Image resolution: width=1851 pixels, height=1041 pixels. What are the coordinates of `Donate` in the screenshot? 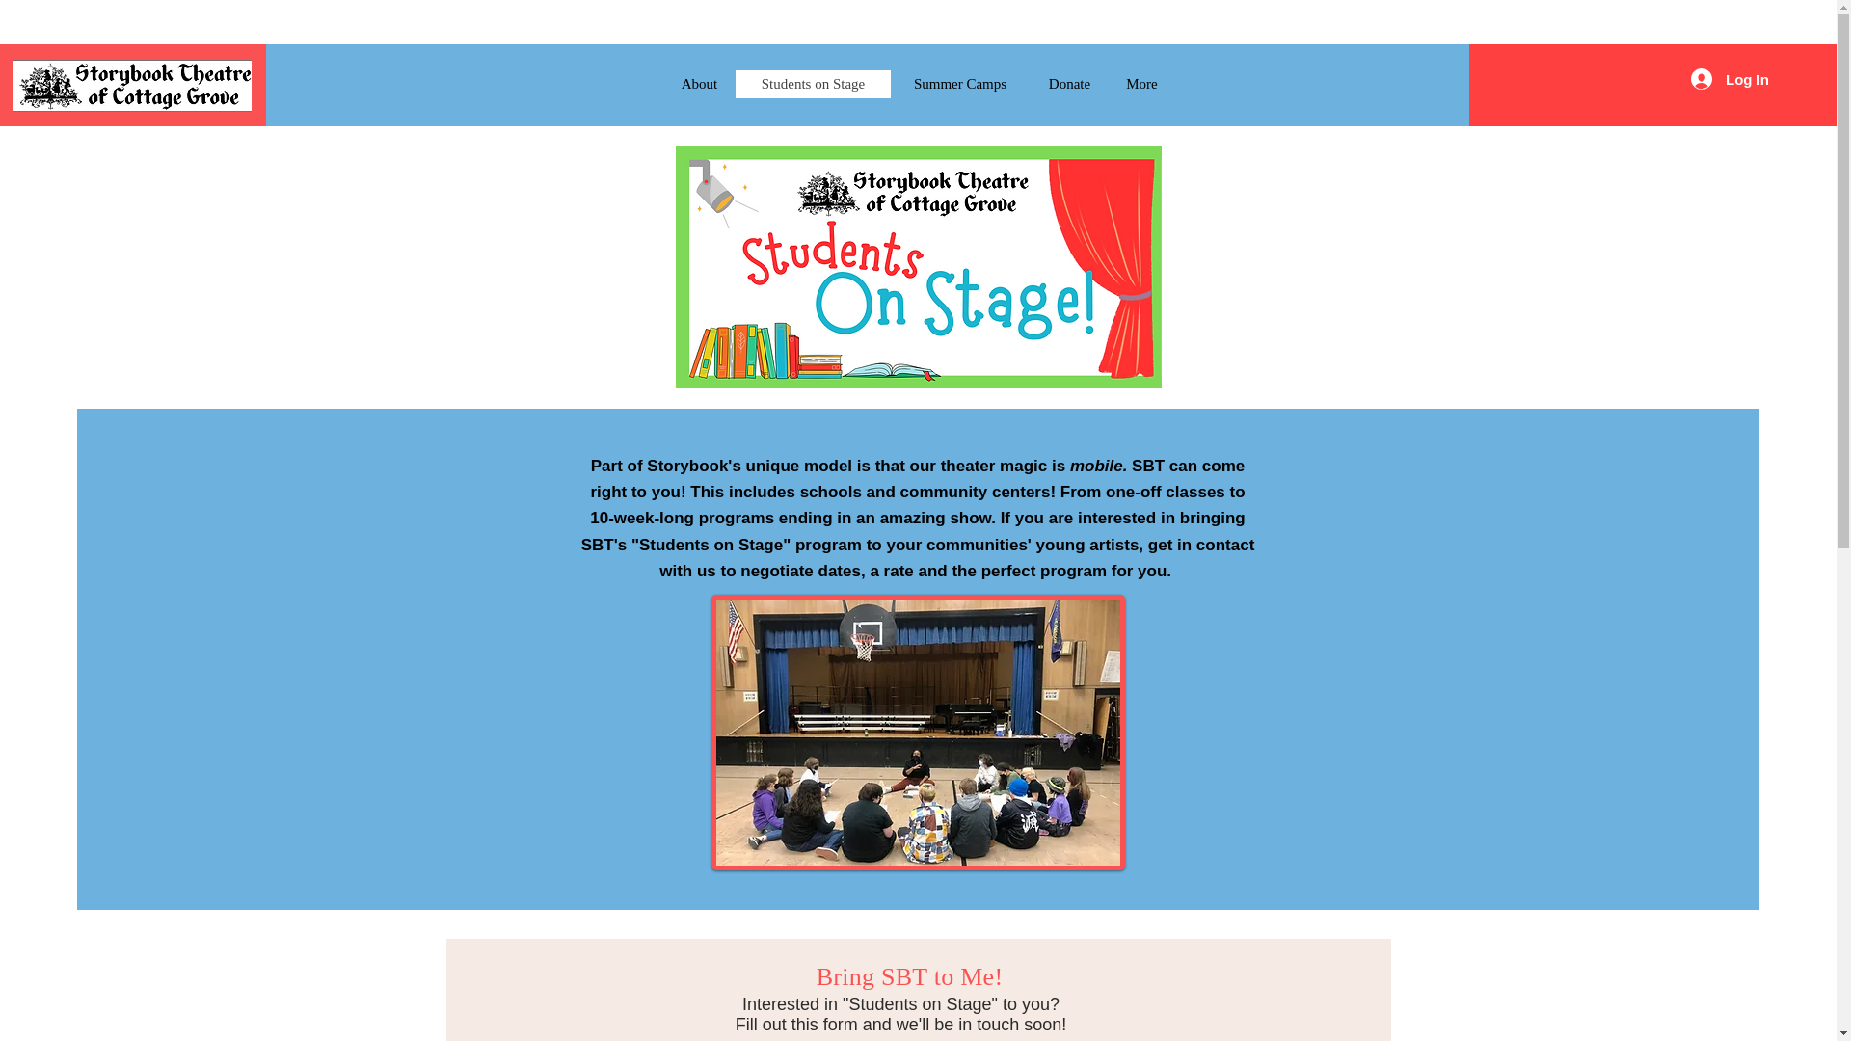 It's located at (1068, 84).